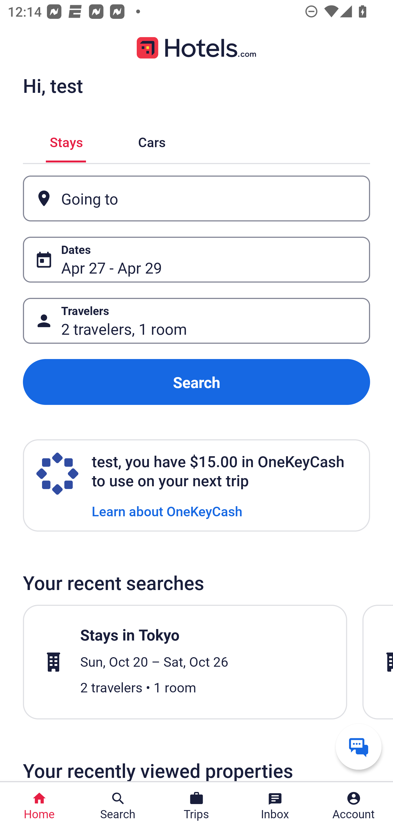 This screenshot has height=830, width=393. Describe the element at coordinates (354, 806) in the screenshot. I see `Account Profile. Button` at that location.